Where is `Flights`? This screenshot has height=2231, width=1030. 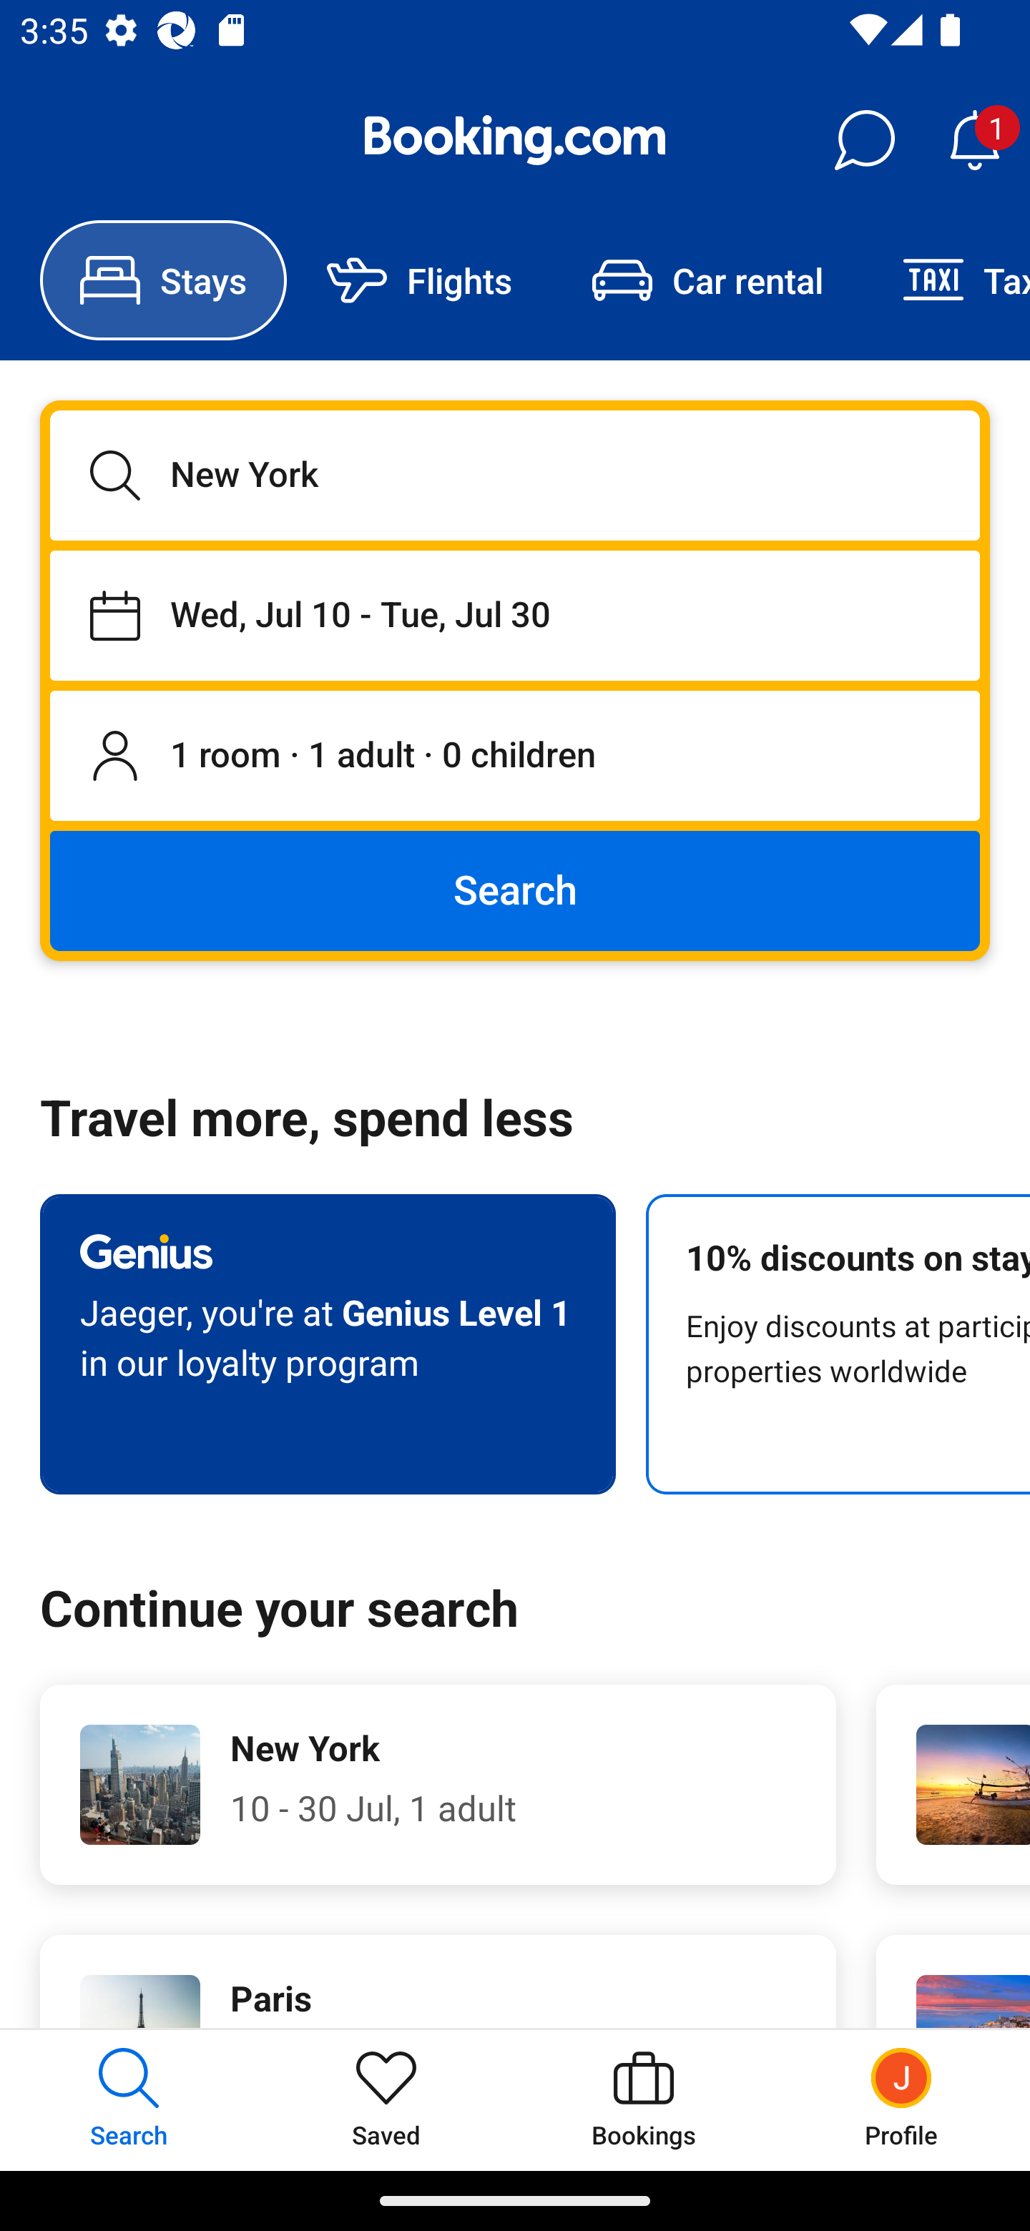
Flights is located at coordinates (419, 280).